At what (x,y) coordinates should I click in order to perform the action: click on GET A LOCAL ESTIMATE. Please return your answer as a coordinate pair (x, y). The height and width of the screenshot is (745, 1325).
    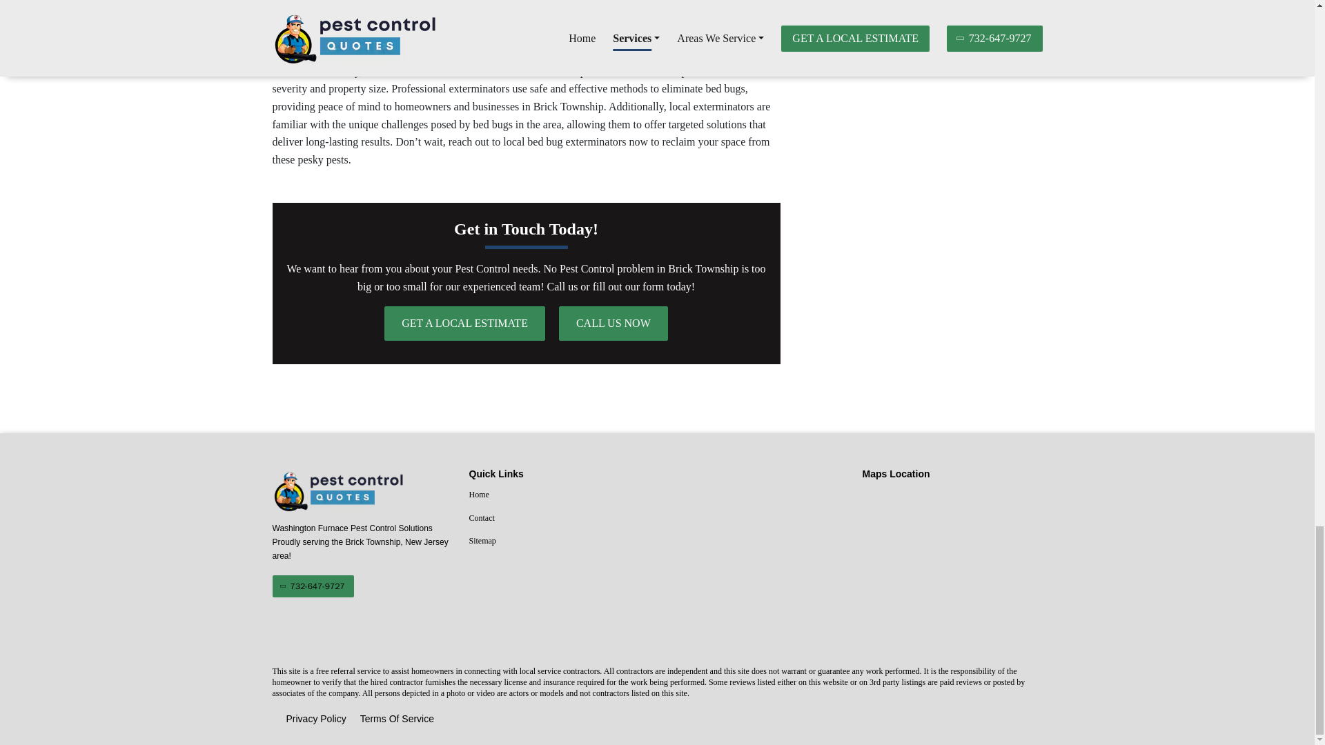
    Looking at the image, I should click on (464, 323).